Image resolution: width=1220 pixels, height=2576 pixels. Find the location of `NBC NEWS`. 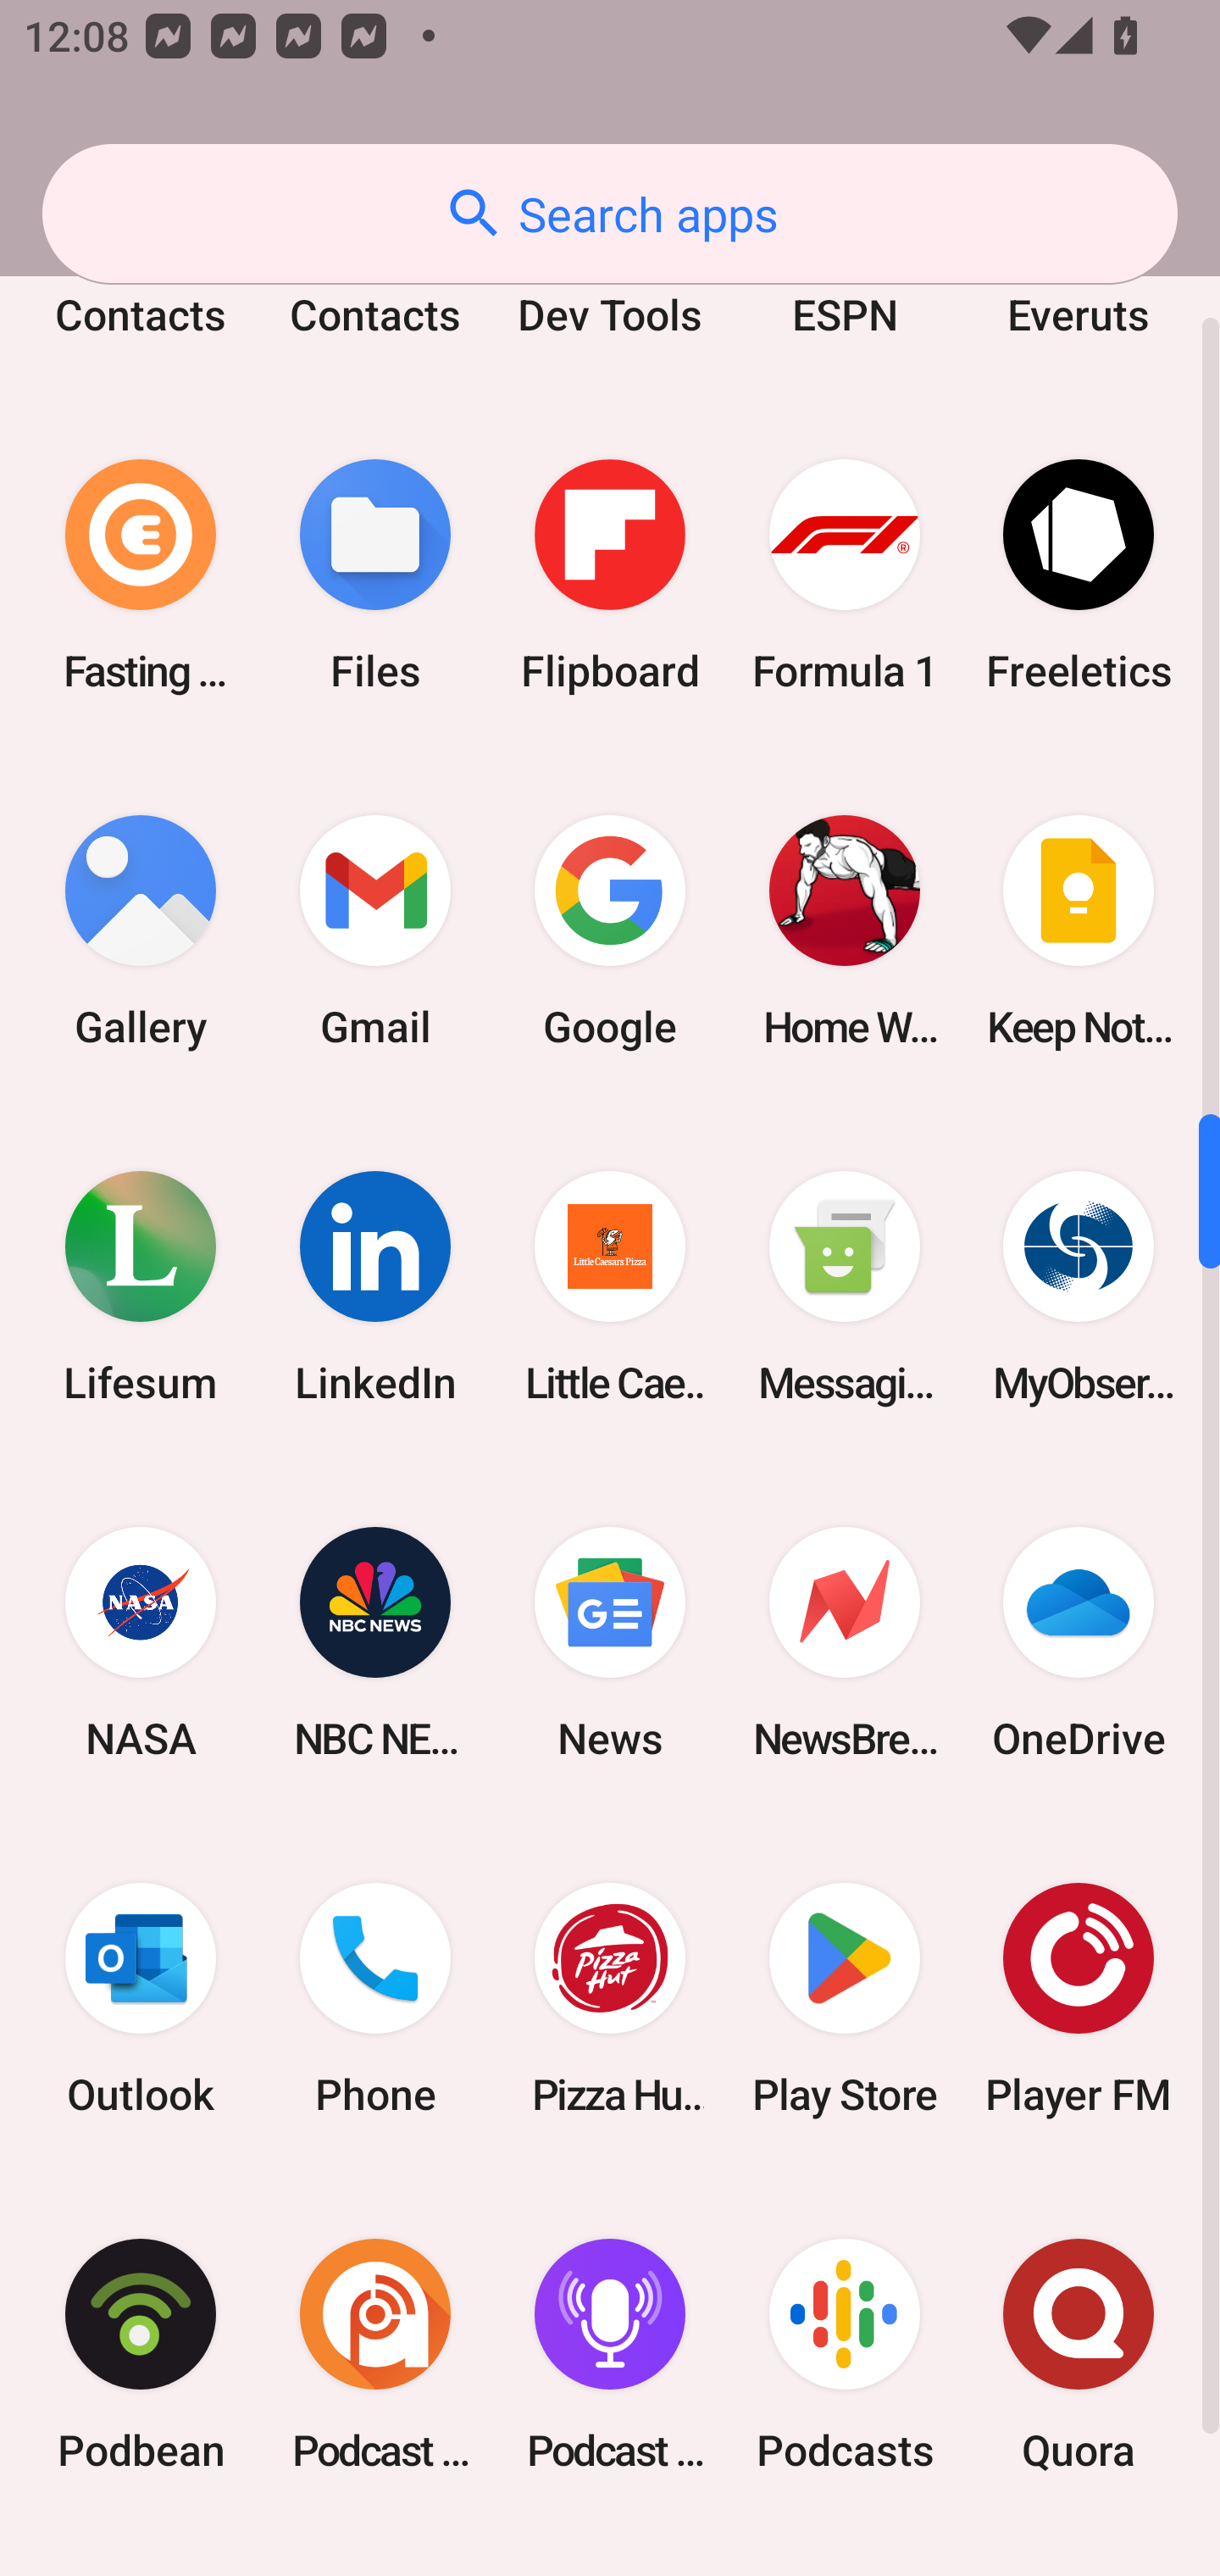

NBC NEWS is located at coordinates (375, 1643).